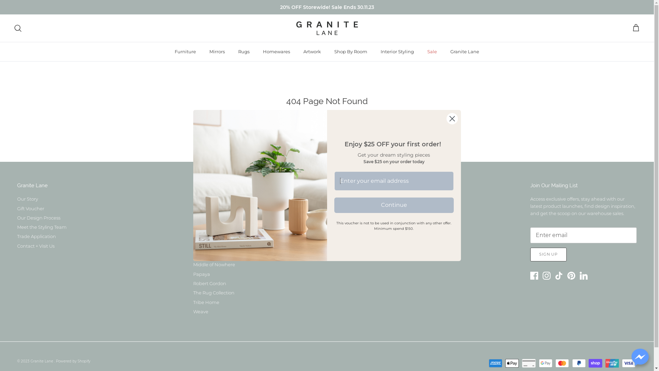 Image resolution: width=659 pixels, height=371 pixels. I want to click on Artwork, so click(312, 52).